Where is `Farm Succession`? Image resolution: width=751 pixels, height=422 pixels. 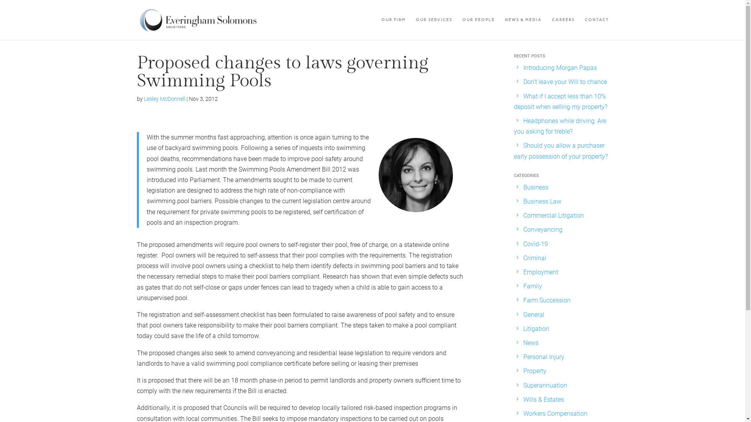
Farm Succession is located at coordinates (547, 300).